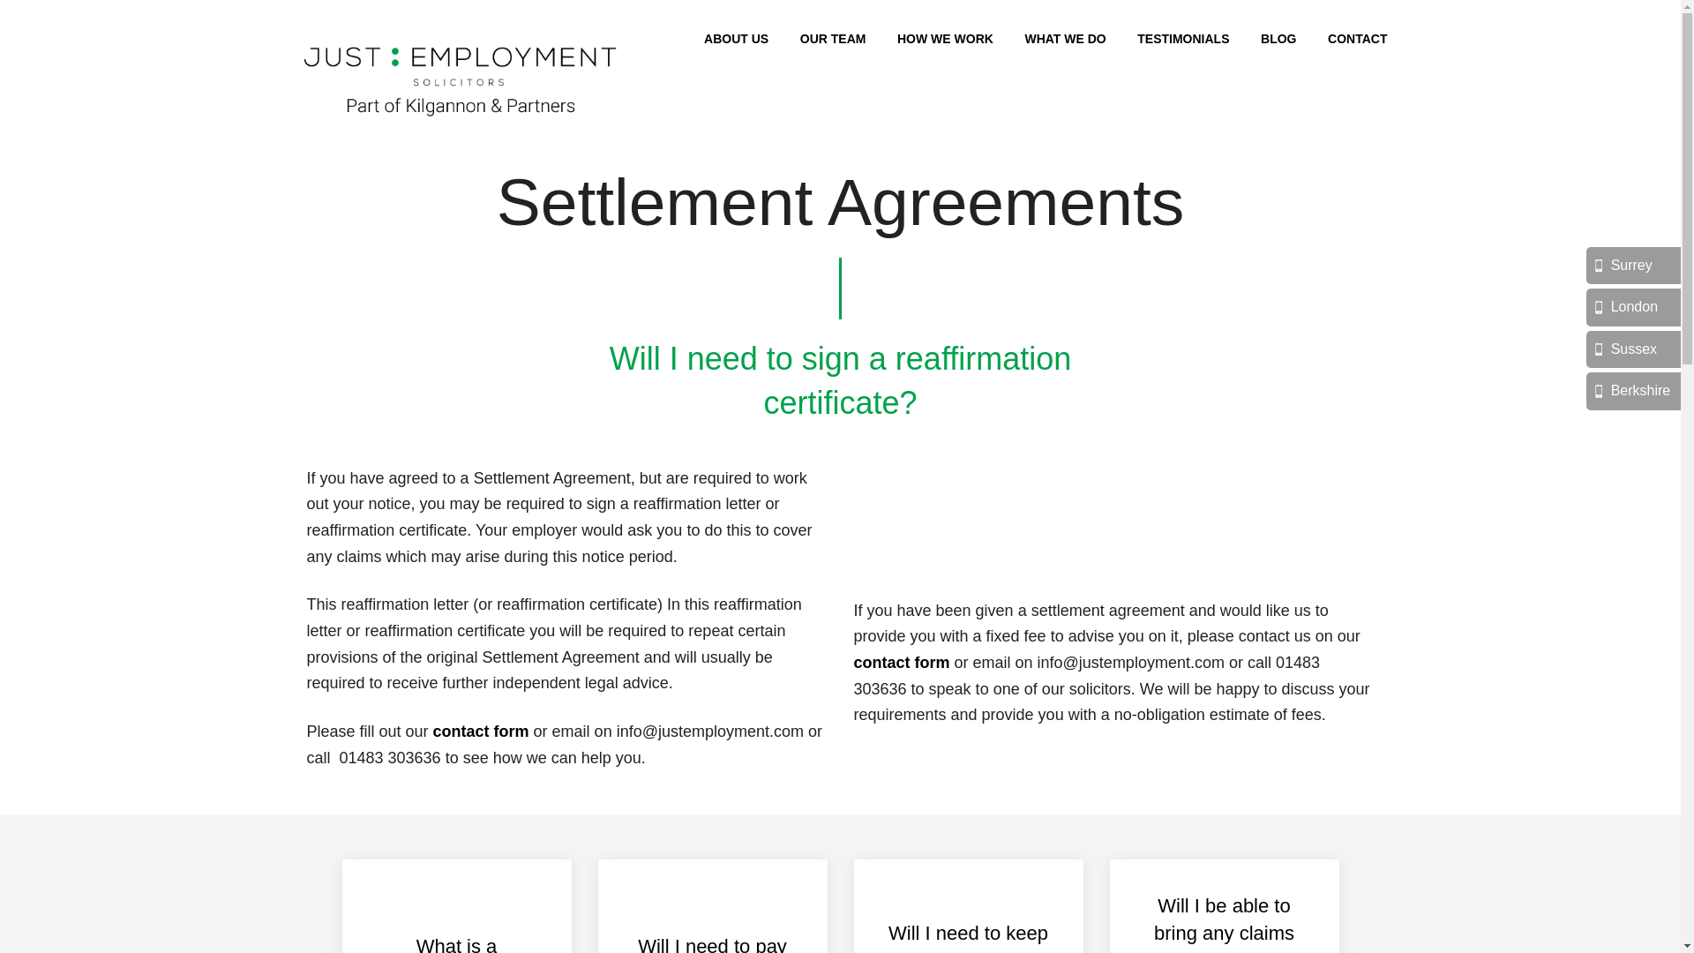 The width and height of the screenshot is (1694, 953). What do you see at coordinates (968, 906) in the screenshot?
I see `Will I need to keep the Settlement Agreement confidential?` at bounding box center [968, 906].